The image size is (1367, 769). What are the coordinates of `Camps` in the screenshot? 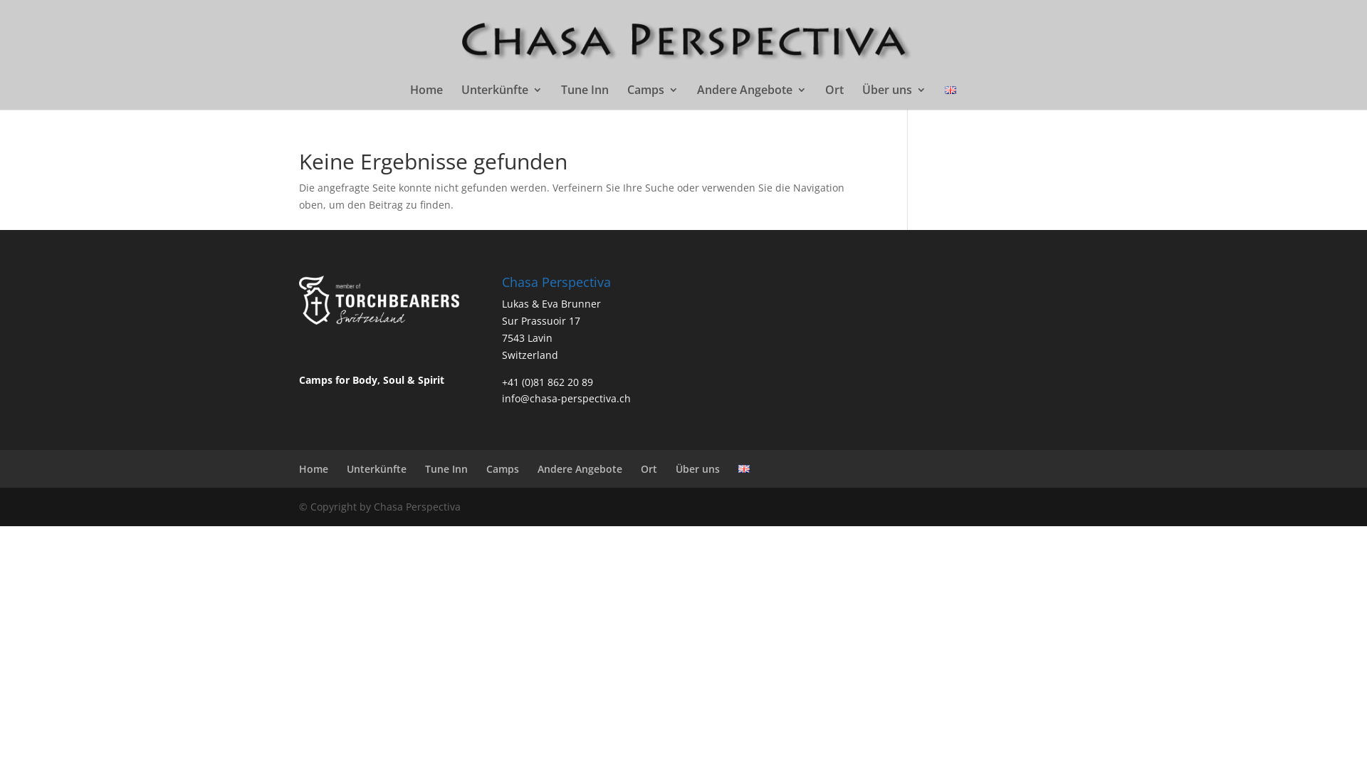 It's located at (652, 97).